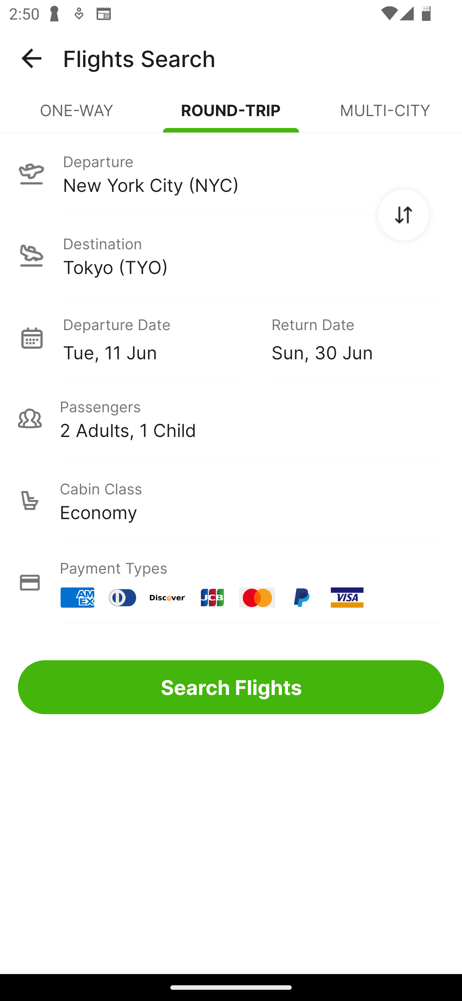 The width and height of the screenshot is (462, 1001). What do you see at coordinates (231, 116) in the screenshot?
I see `ROUND-TRIP` at bounding box center [231, 116].